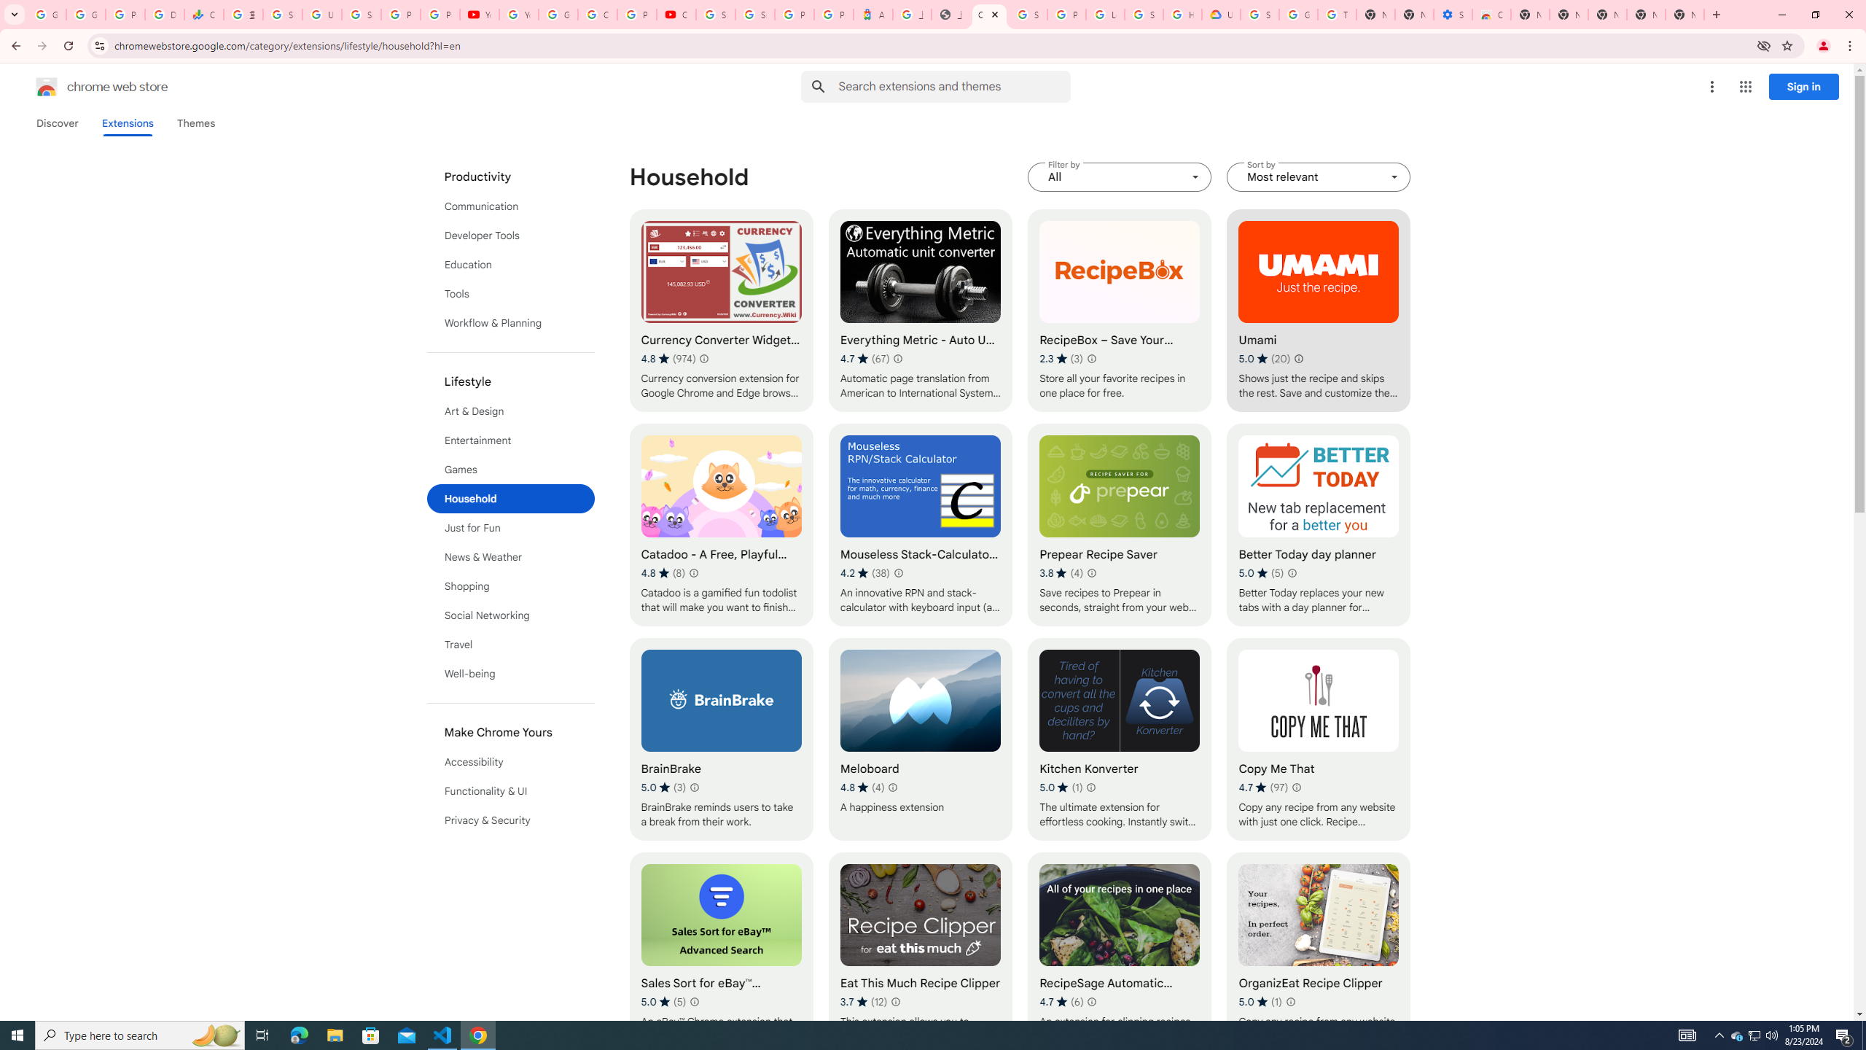 The height and width of the screenshot is (1050, 1866). What do you see at coordinates (1318, 310) in the screenshot?
I see `Umami` at bounding box center [1318, 310].